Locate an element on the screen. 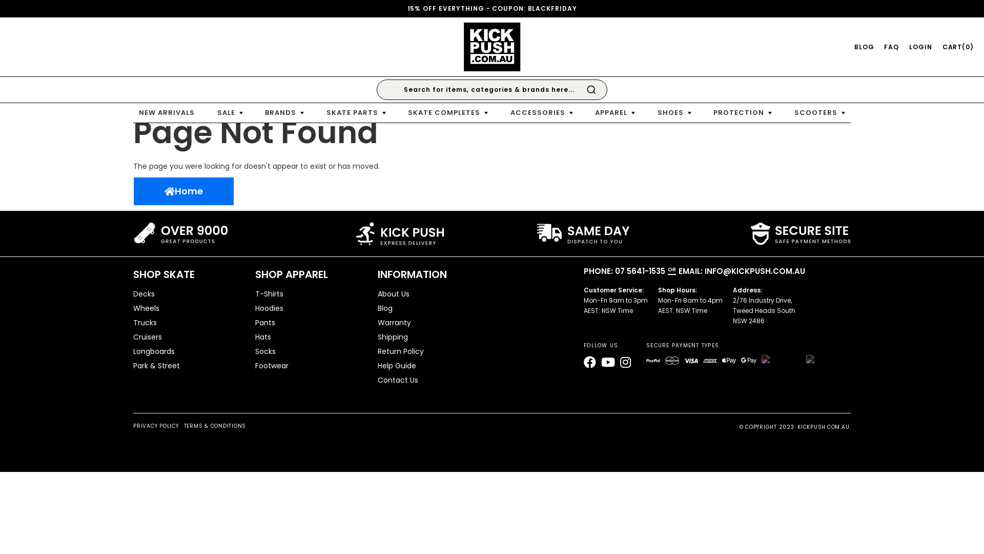 This screenshot has height=554, width=984. Shipping is located at coordinates (431, 337).